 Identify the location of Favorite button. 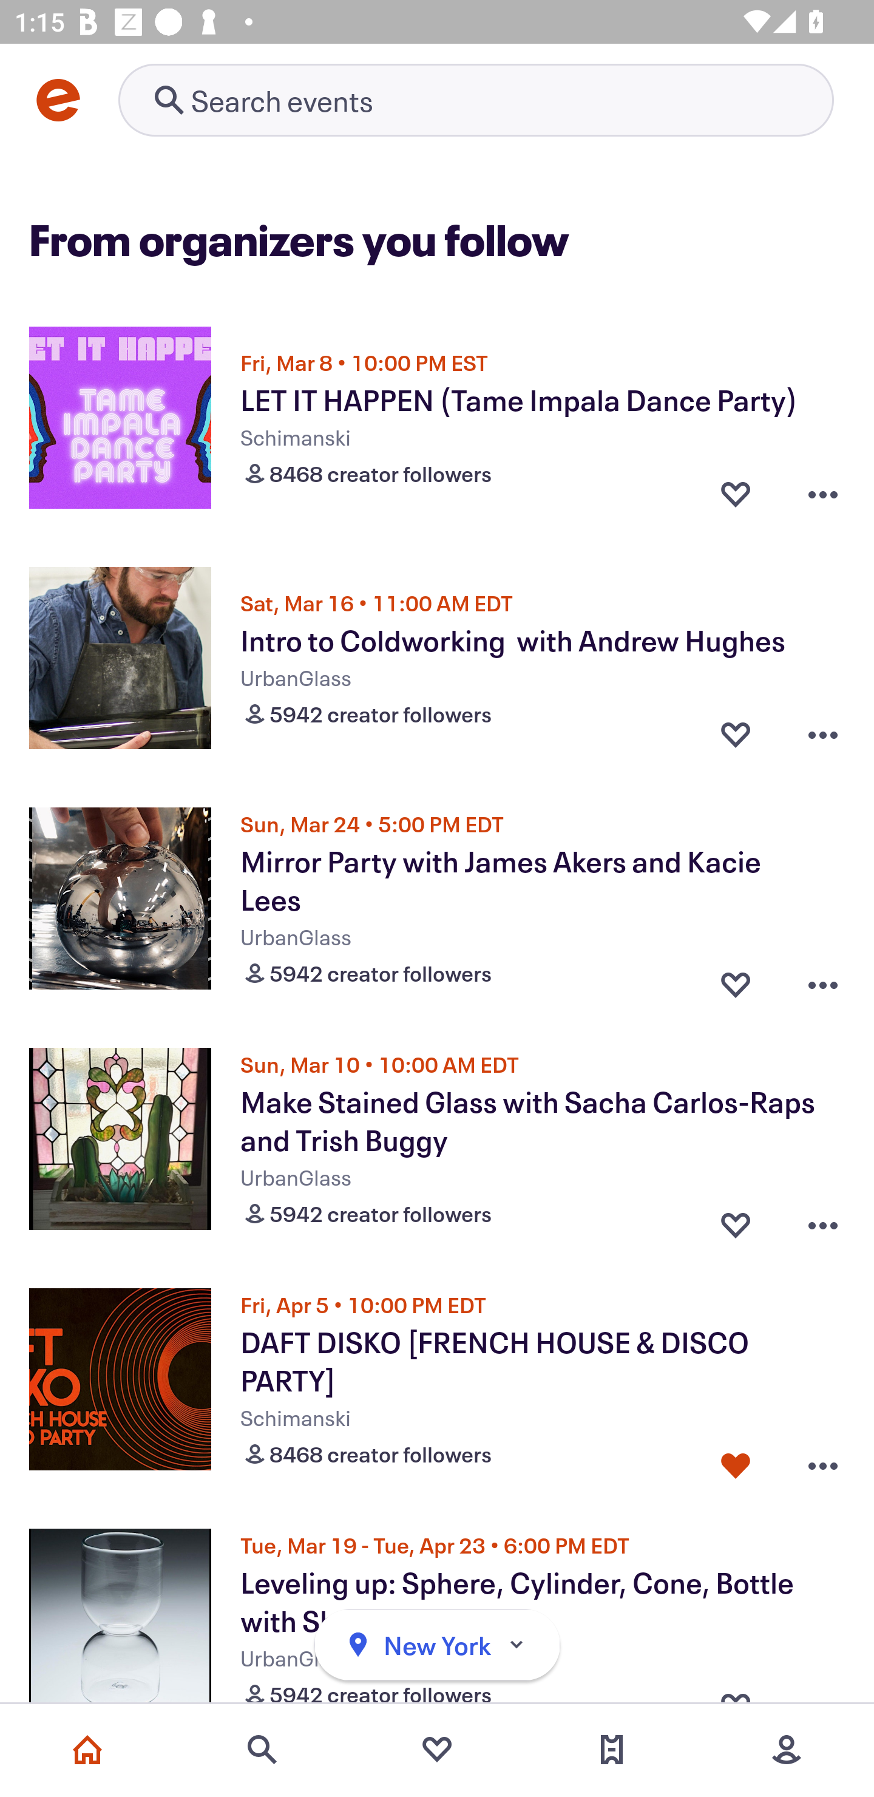
(736, 1461).